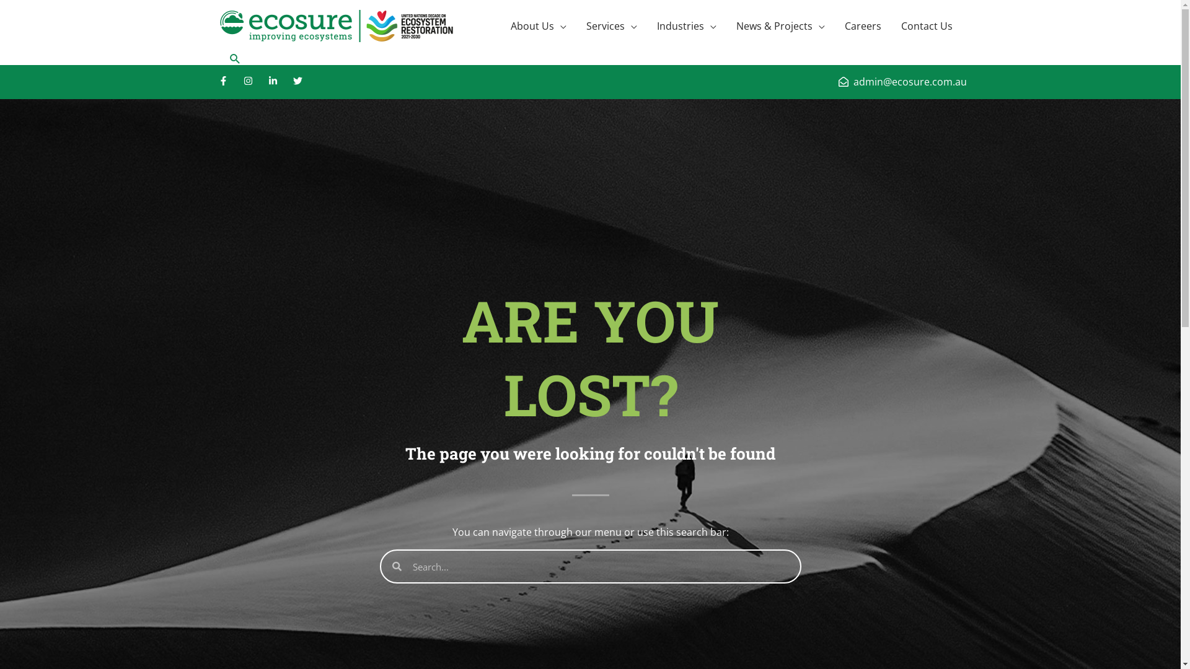  Describe the element at coordinates (902, 82) in the screenshot. I see ` admin@ecosure.com.au` at that location.